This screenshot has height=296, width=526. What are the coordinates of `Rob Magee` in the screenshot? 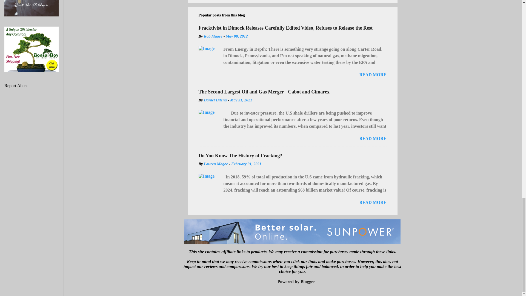 It's located at (213, 36).